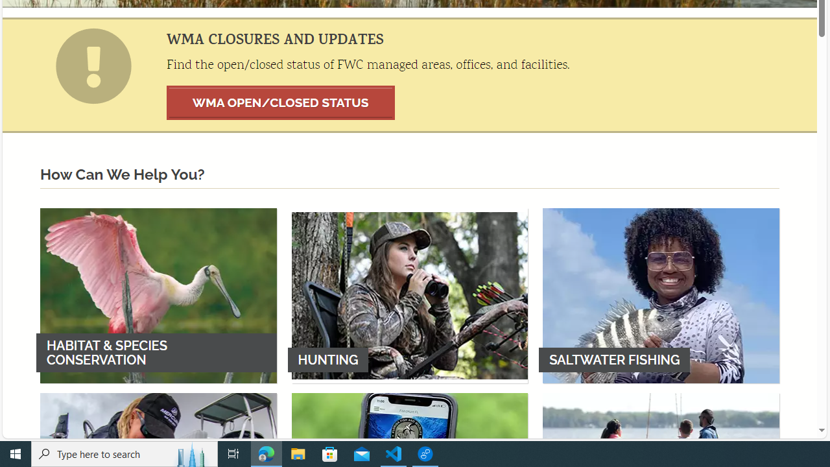  I want to click on HUNTING, so click(410, 295).